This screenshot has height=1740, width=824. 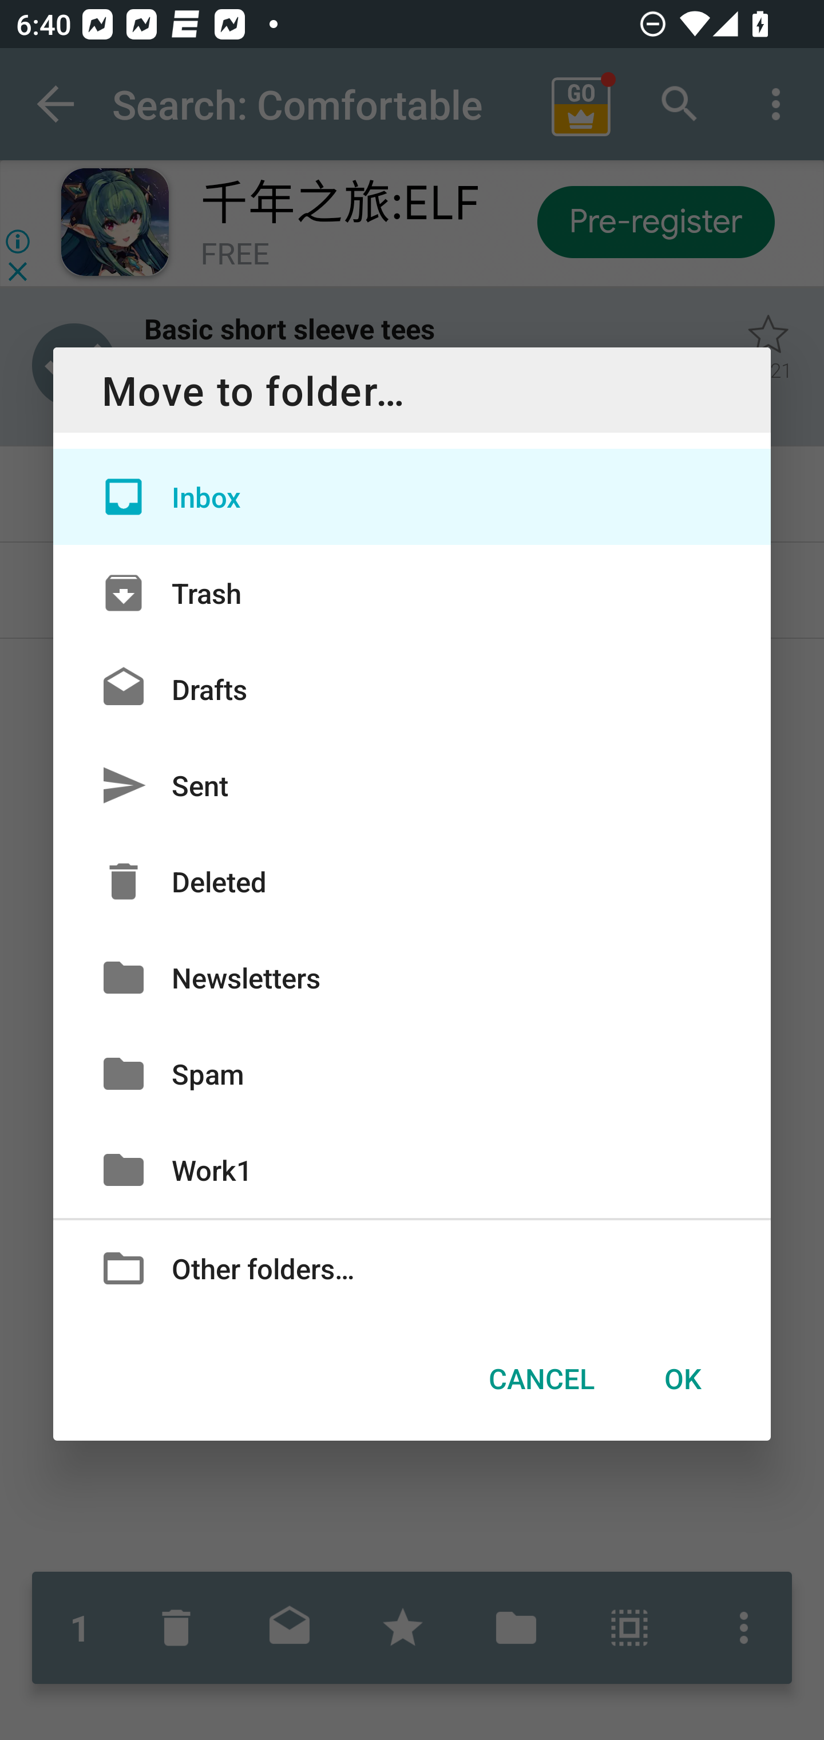 I want to click on Newsletters, so click(x=412, y=976).